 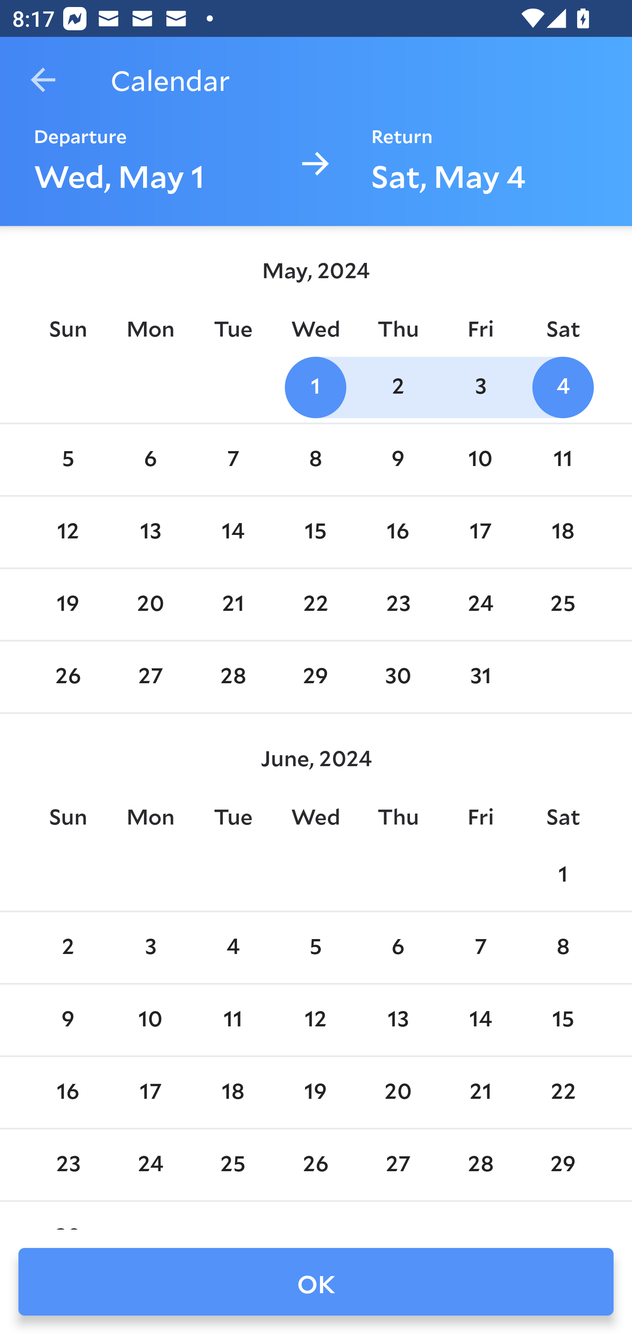 I want to click on 18, so click(x=233, y=1092).